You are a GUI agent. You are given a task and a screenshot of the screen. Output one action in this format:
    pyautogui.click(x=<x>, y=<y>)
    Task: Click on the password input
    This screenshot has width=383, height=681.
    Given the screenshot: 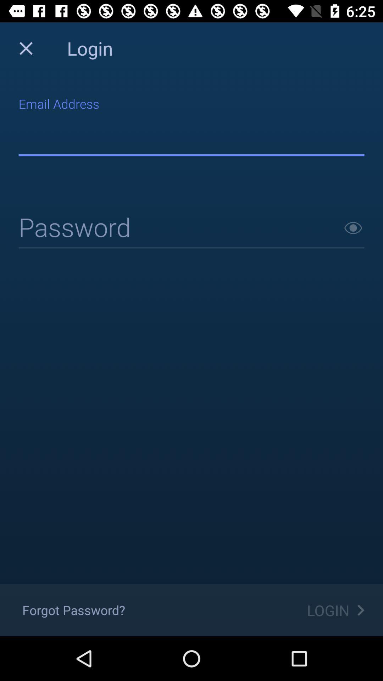 What is the action you would take?
    pyautogui.click(x=191, y=228)
    